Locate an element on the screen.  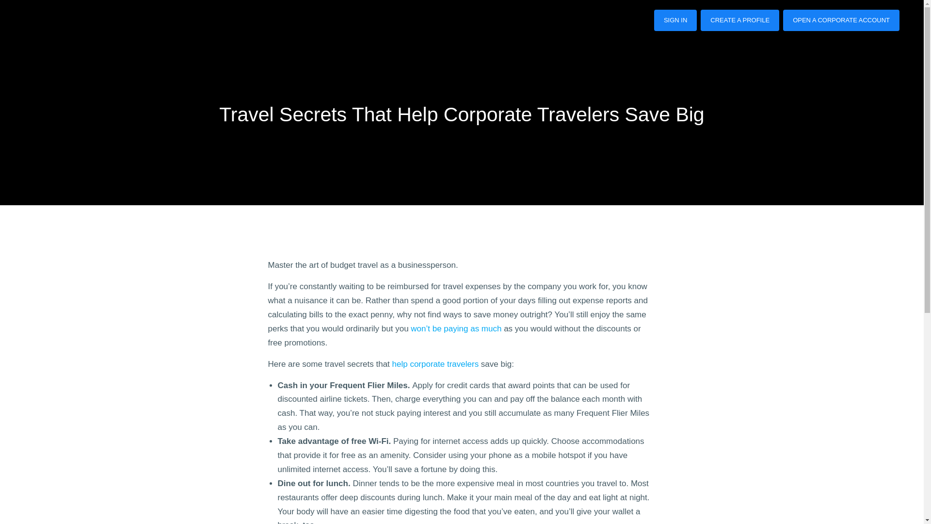
SIGN IN is located at coordinates (675, 20).